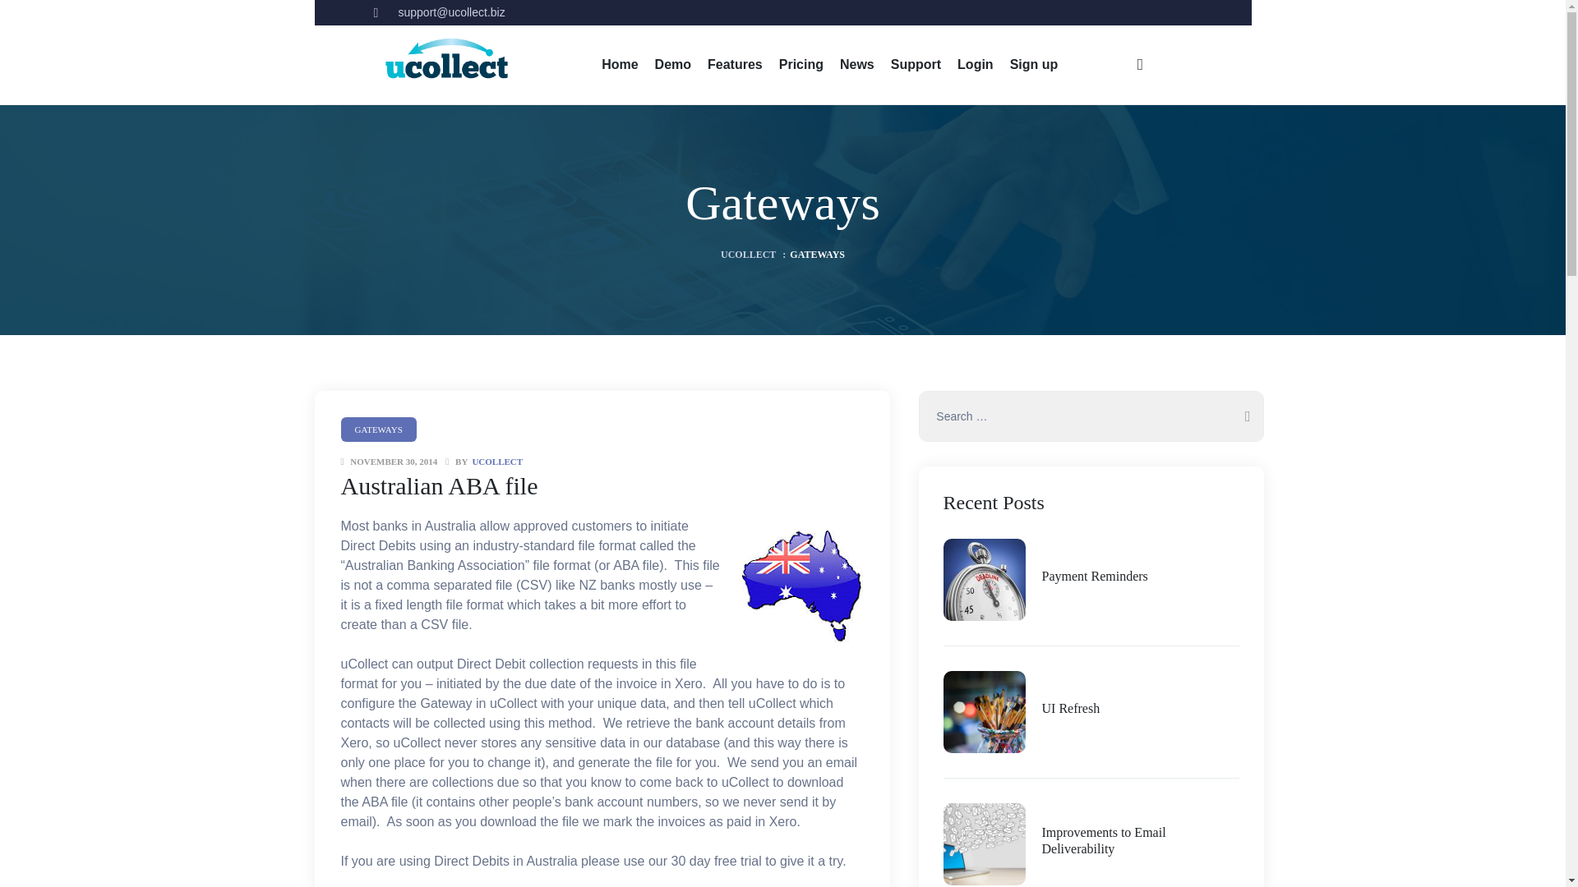 Image resolution: width=1578 pixels, height=887 pixels. What do you see at coordinates (748, 255) in the screenshot?
I see `Go to Ucollect.` at bounding box center [748, 255].